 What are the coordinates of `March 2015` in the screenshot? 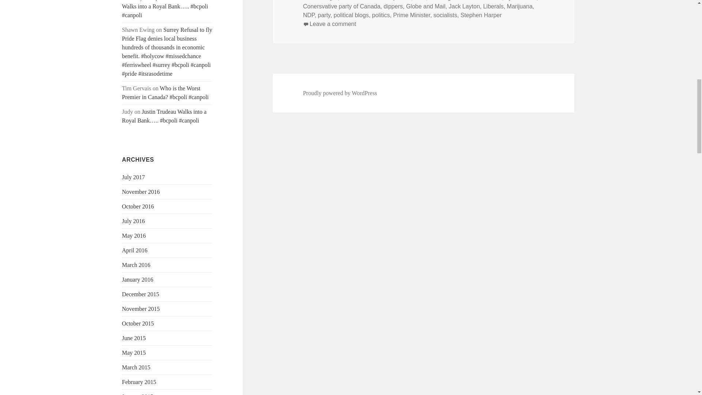 It's located at (136, 367).